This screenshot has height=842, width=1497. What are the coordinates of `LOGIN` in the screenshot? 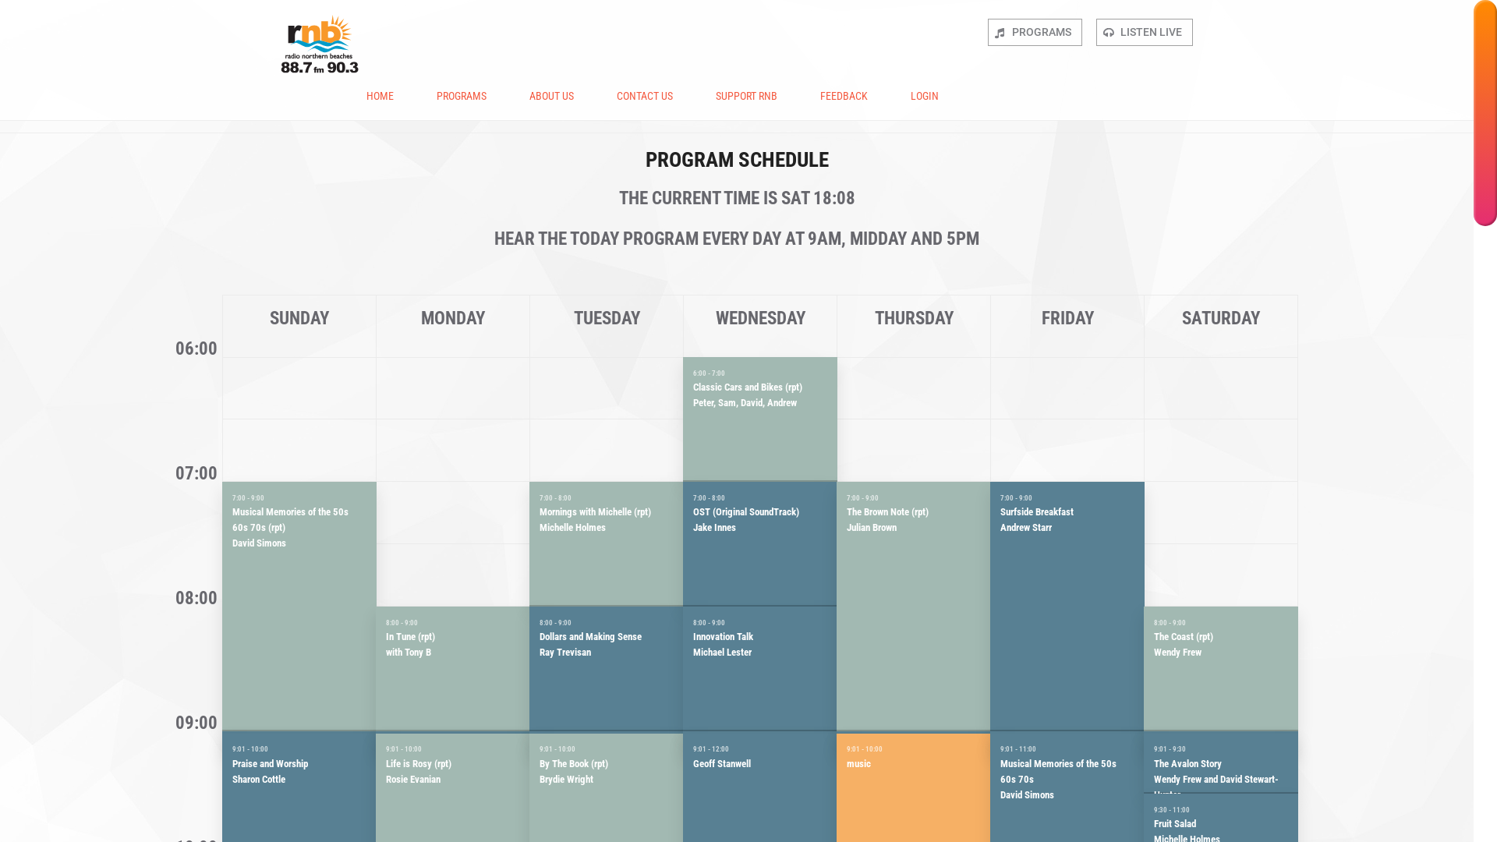 It's located at (925, 96).